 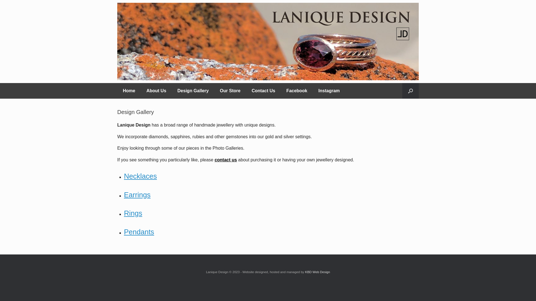 I want to click on Pendants, so click(x=139, y=232).